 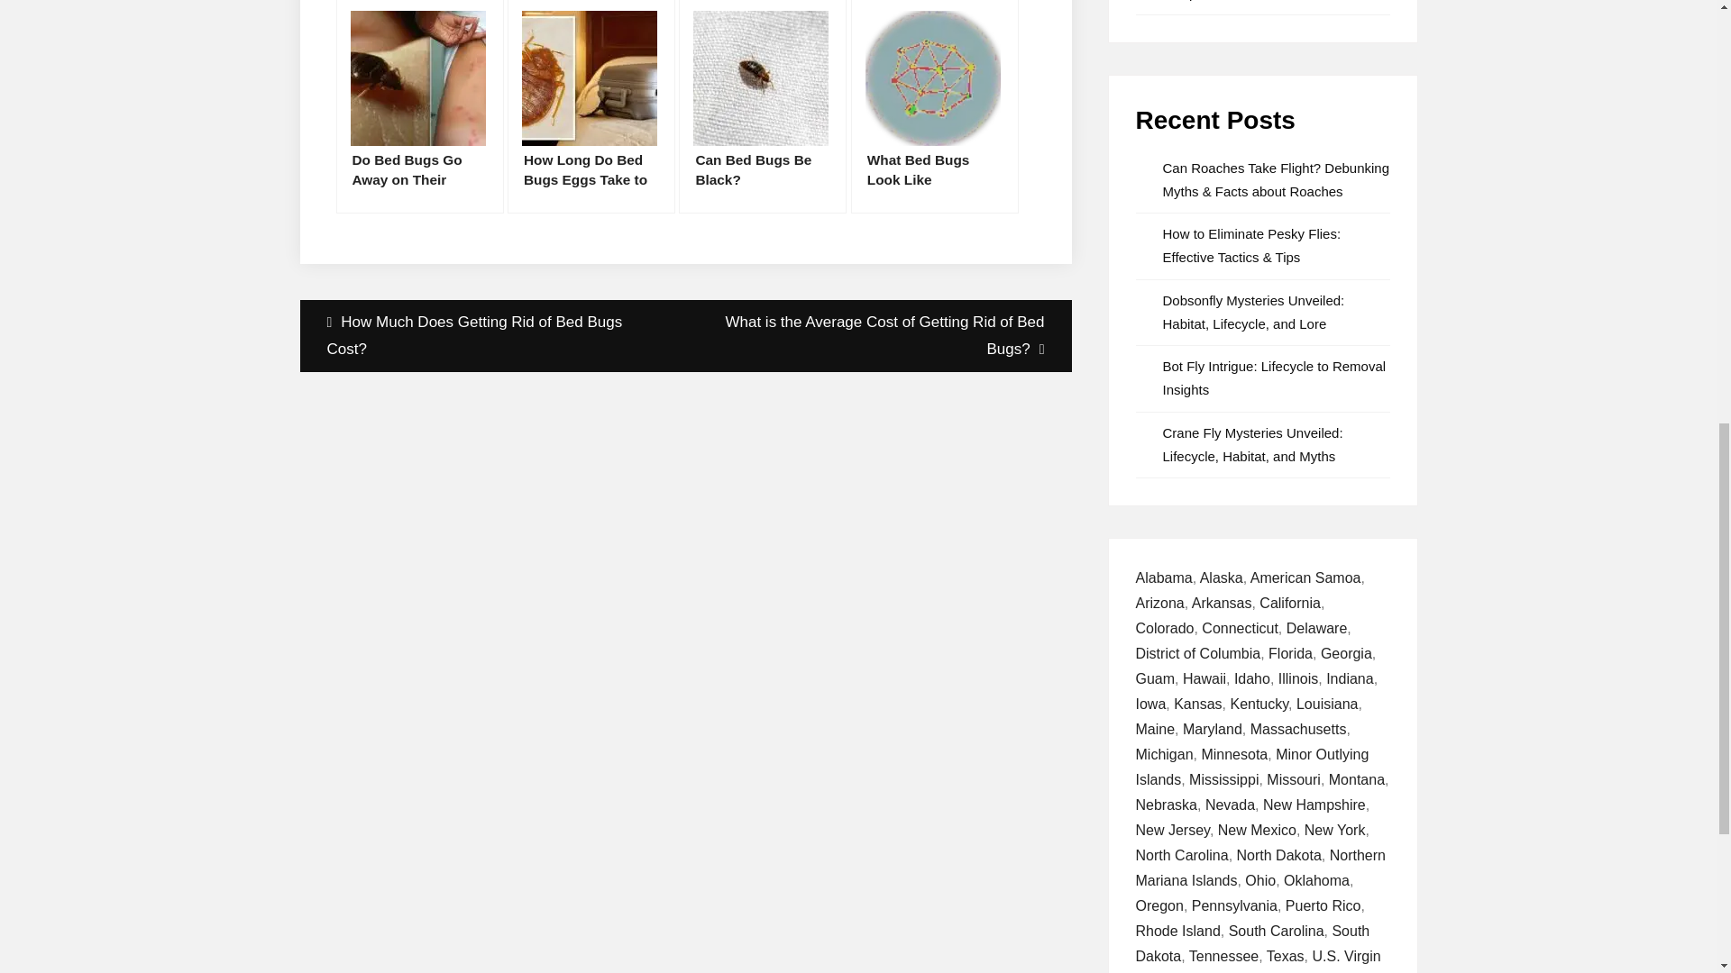 I want to click on Bot Fly Intrigue: Lifecycle to Removal Insights, so click(x=1275, y=377).